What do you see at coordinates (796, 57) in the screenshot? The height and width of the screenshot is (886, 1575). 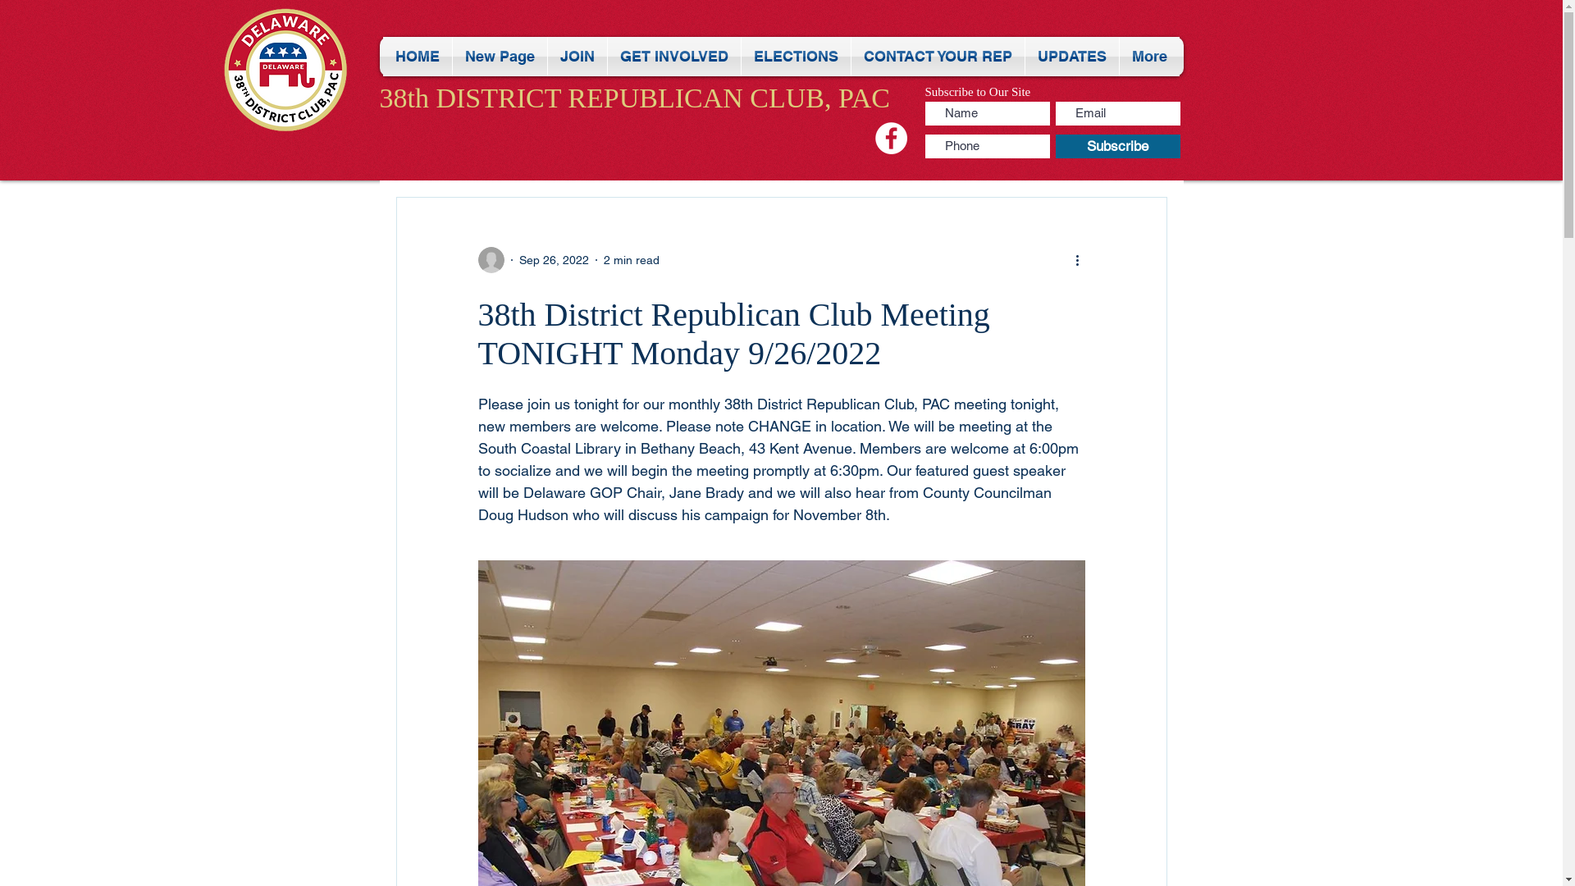 I see `ELECTIONS` at bounding box center [796, 57].